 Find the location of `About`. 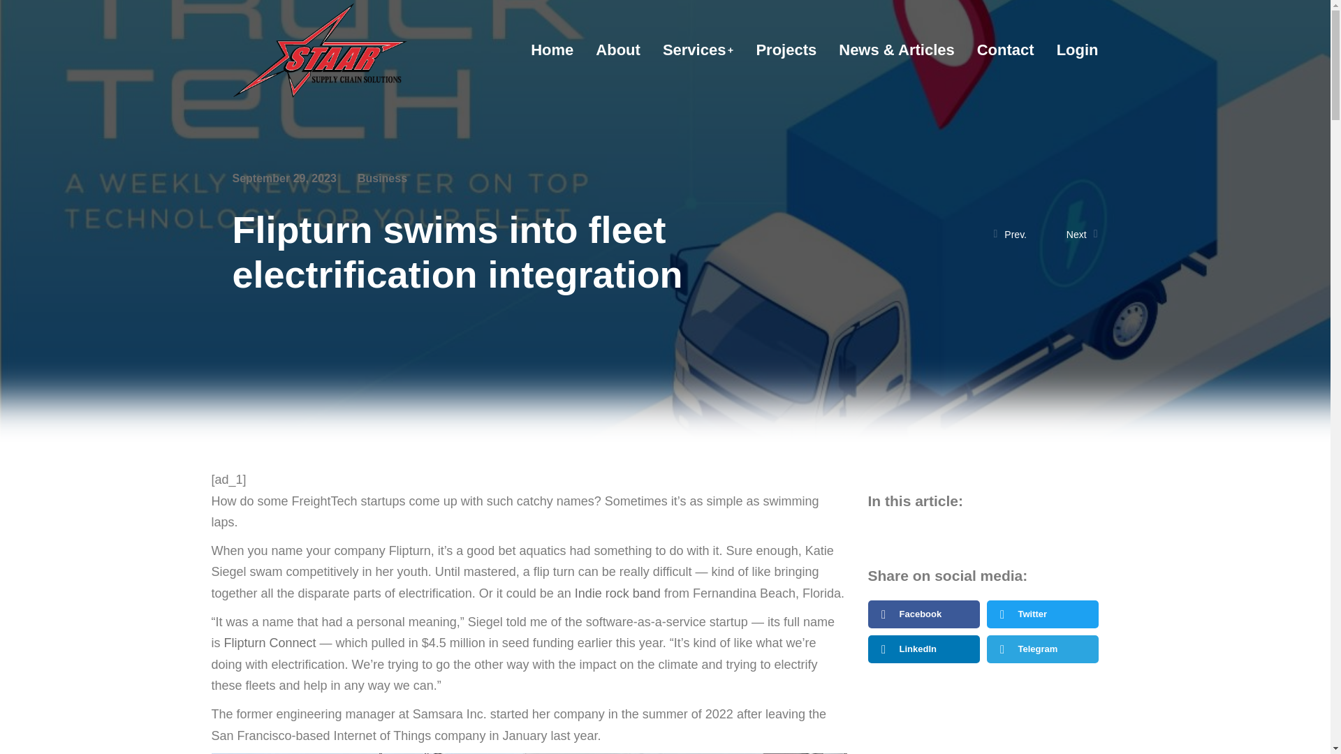

About is located at coordinates (617, 50).